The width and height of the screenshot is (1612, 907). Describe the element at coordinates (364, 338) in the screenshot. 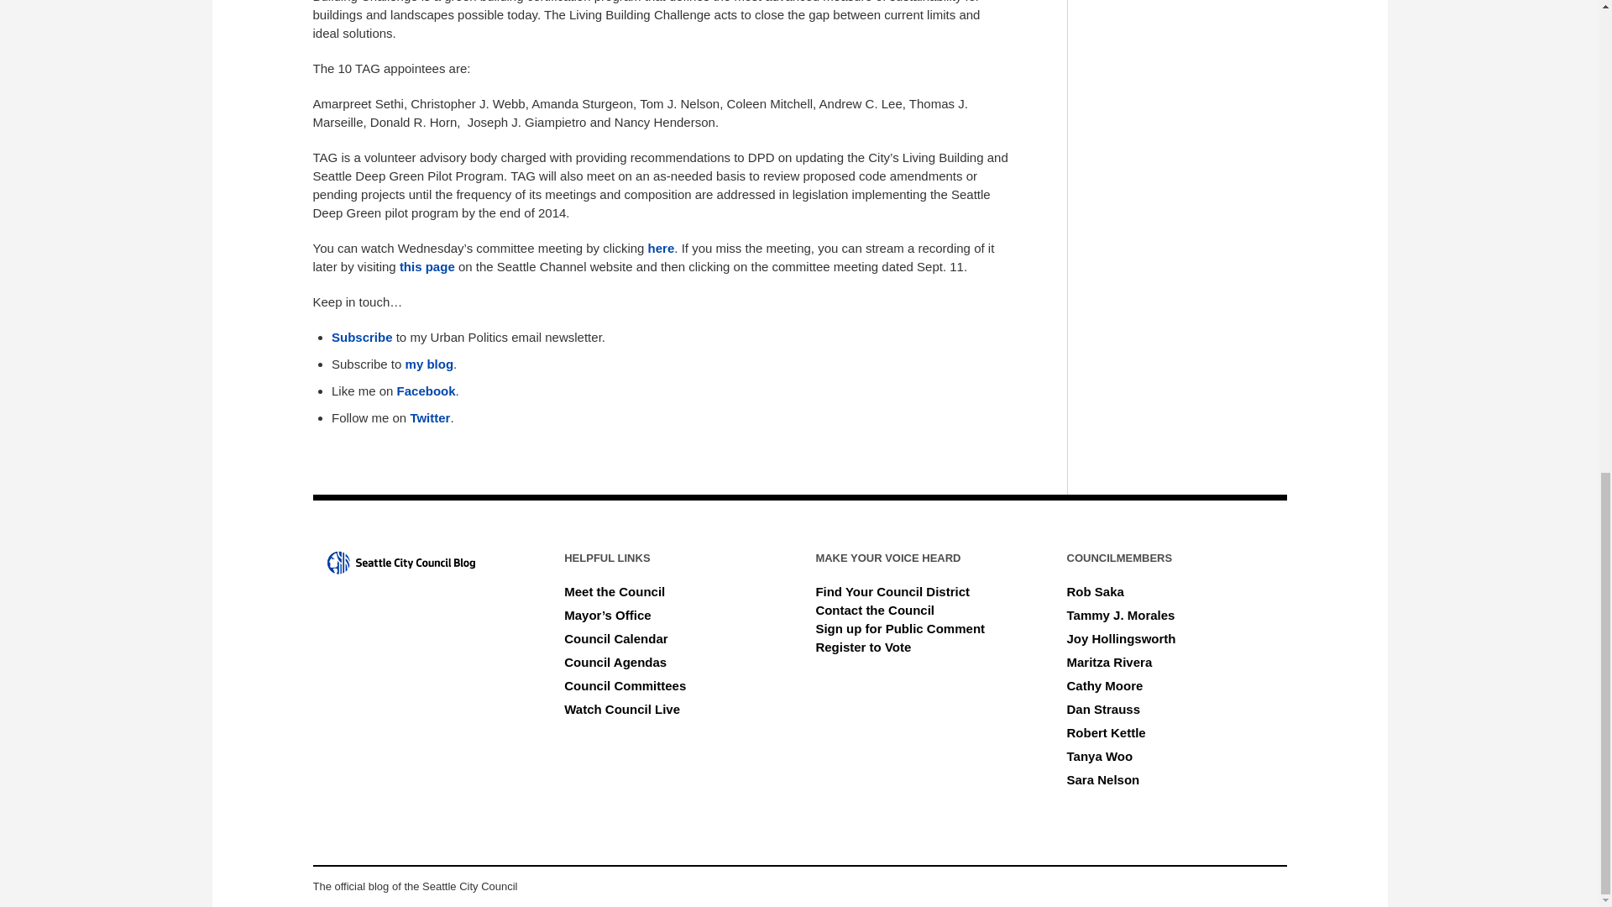

I see `Subscribe` at that location.